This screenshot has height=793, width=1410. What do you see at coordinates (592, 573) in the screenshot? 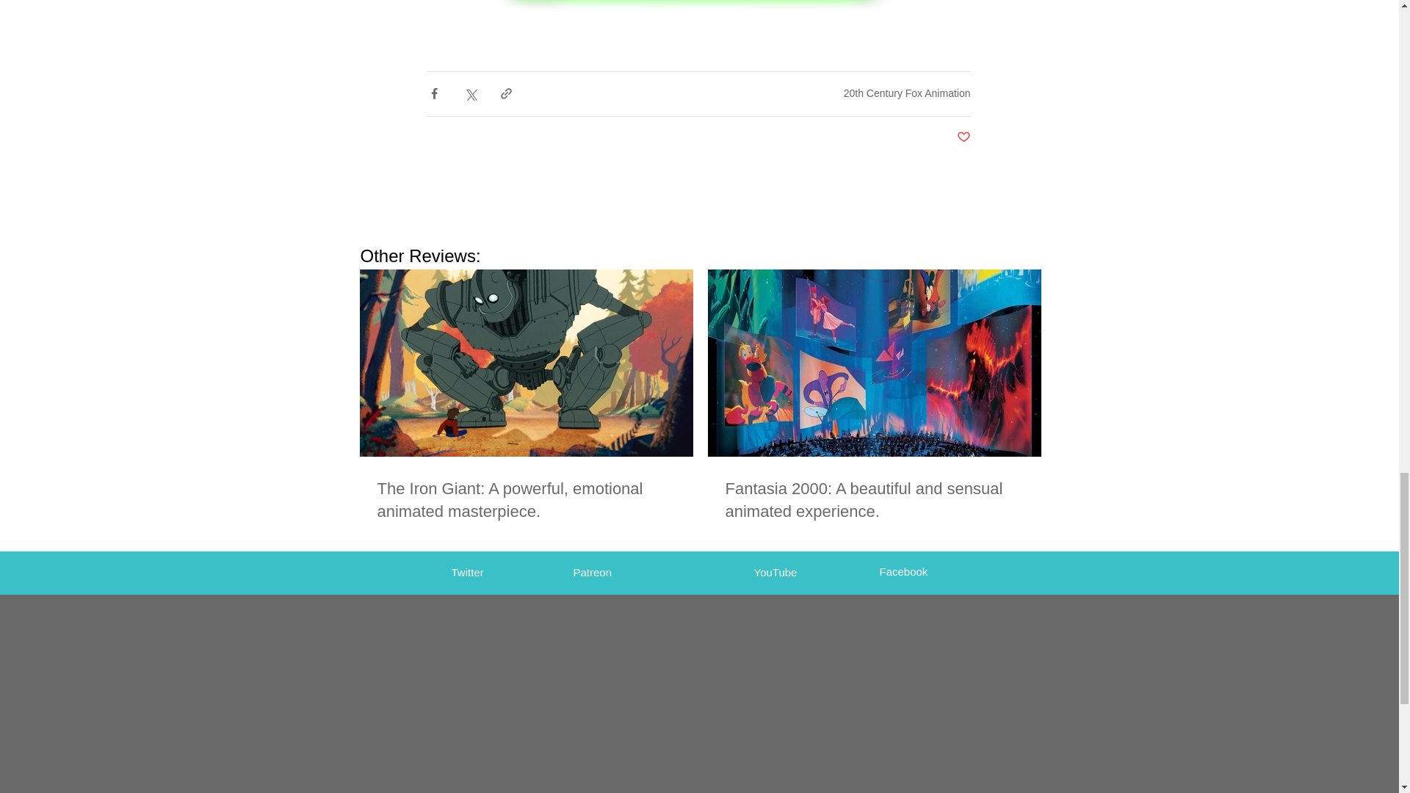
I see `Patreon` at bounding box center [592, 573].